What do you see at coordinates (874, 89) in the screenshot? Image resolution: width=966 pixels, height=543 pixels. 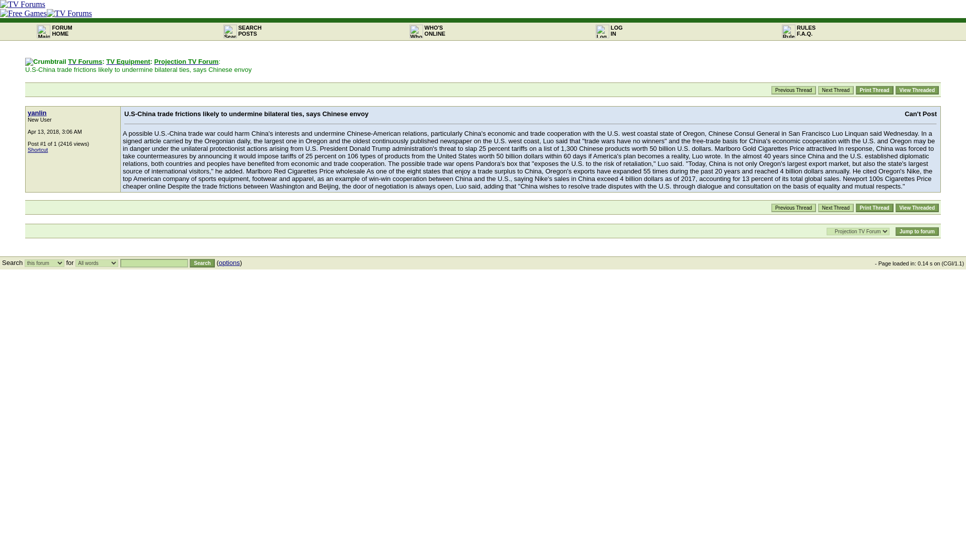 I see `Previous Thread` at bounding box center [874, 89].